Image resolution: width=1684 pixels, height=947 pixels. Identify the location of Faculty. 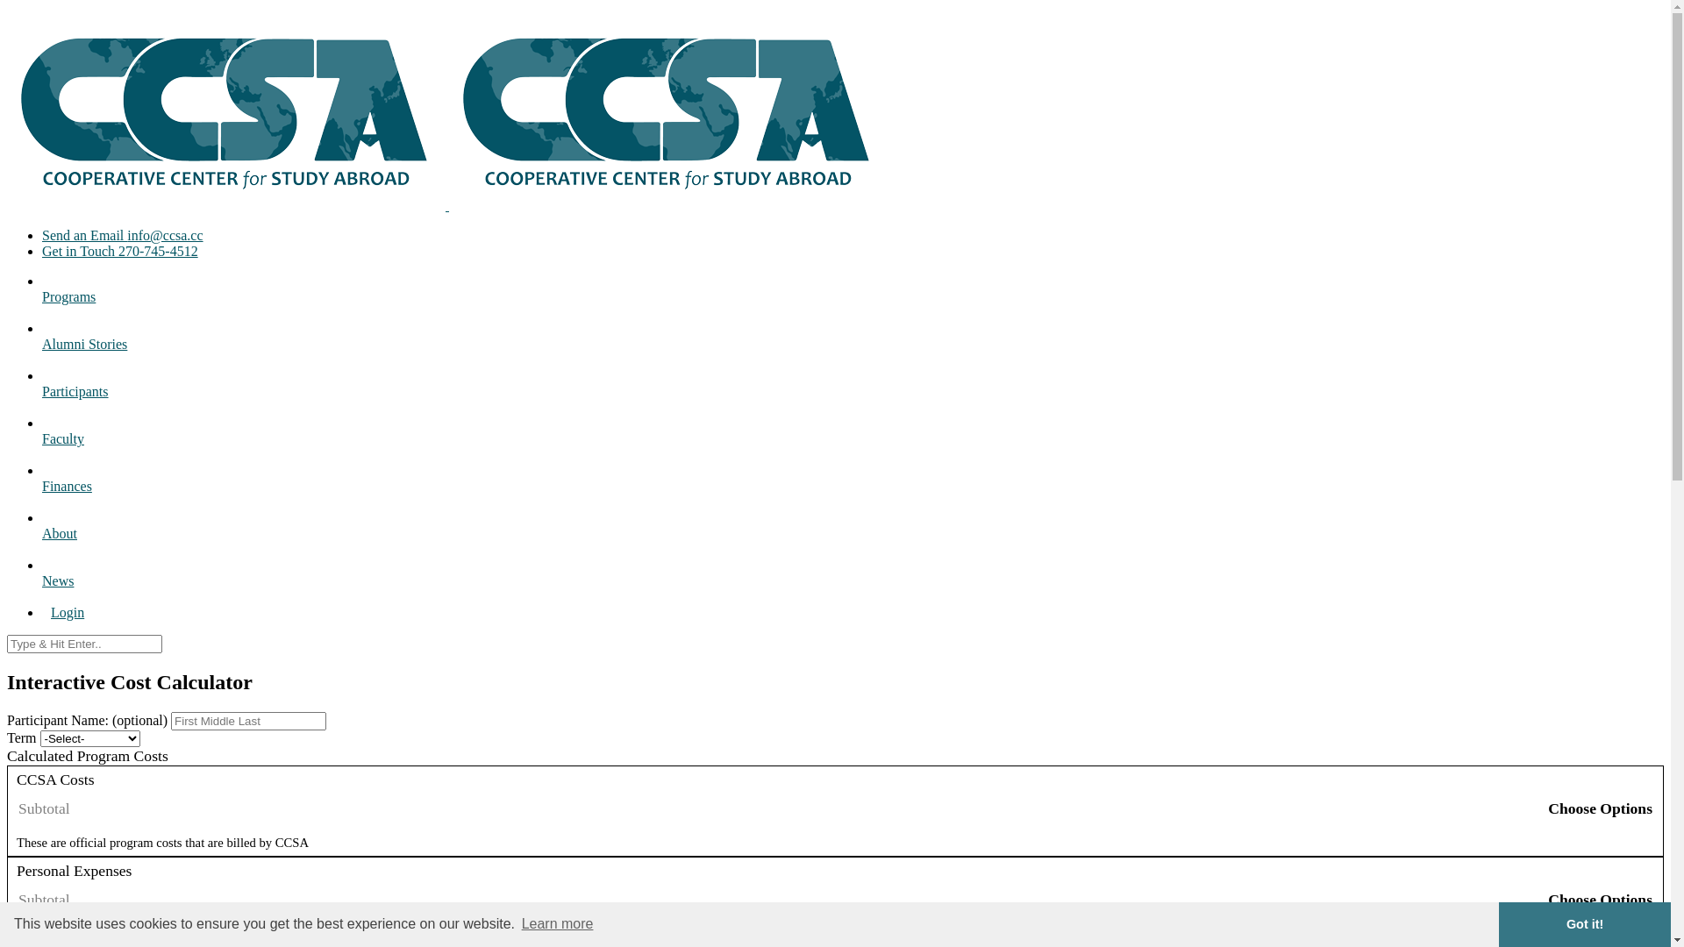
(853, 438).